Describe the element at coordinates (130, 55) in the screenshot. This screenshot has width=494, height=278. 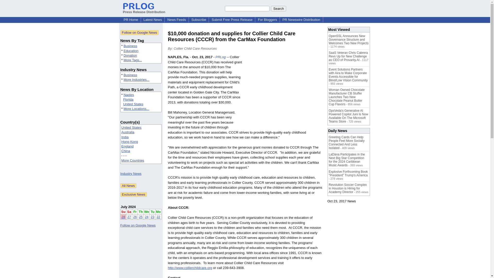
I see `Donation` at that location.